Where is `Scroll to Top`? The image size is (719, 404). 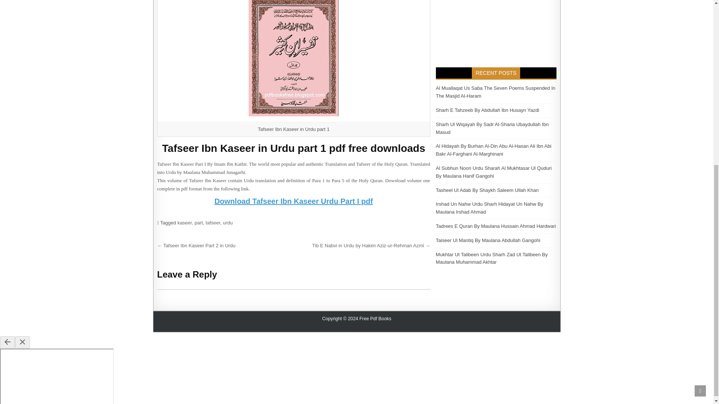 Scroll to Top is located at coordinates (700, 113).